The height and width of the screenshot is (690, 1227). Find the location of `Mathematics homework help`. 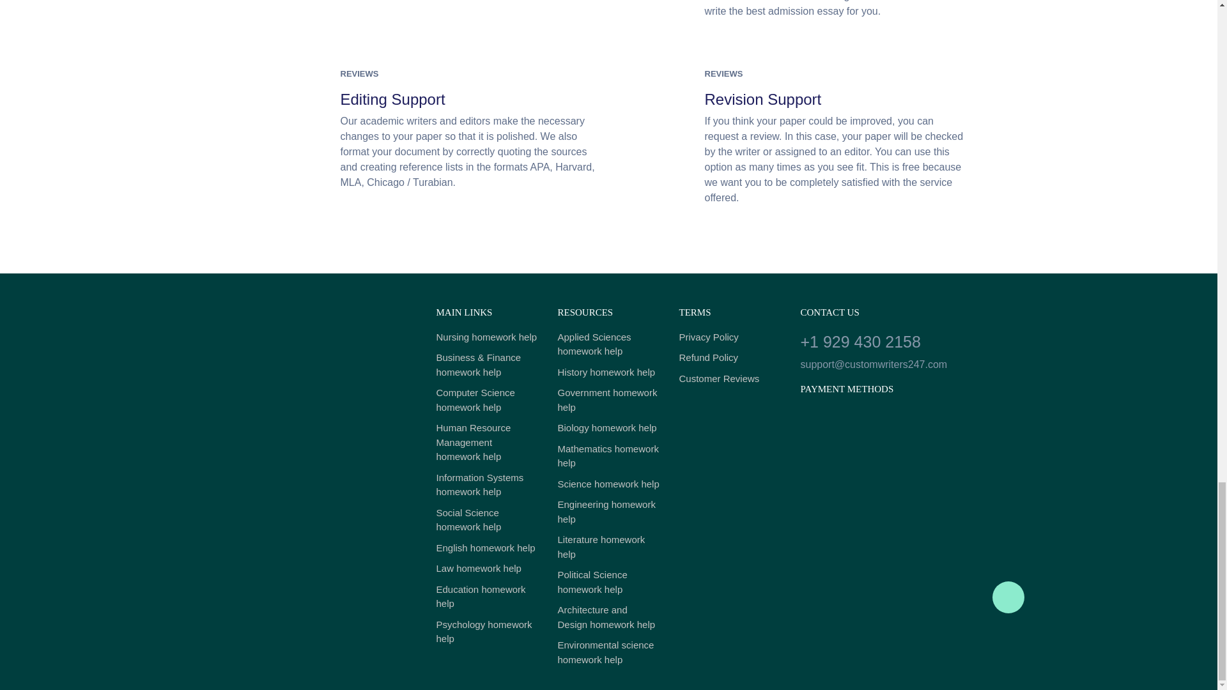

Mathematics homework help is located at coordinates (608, 456).